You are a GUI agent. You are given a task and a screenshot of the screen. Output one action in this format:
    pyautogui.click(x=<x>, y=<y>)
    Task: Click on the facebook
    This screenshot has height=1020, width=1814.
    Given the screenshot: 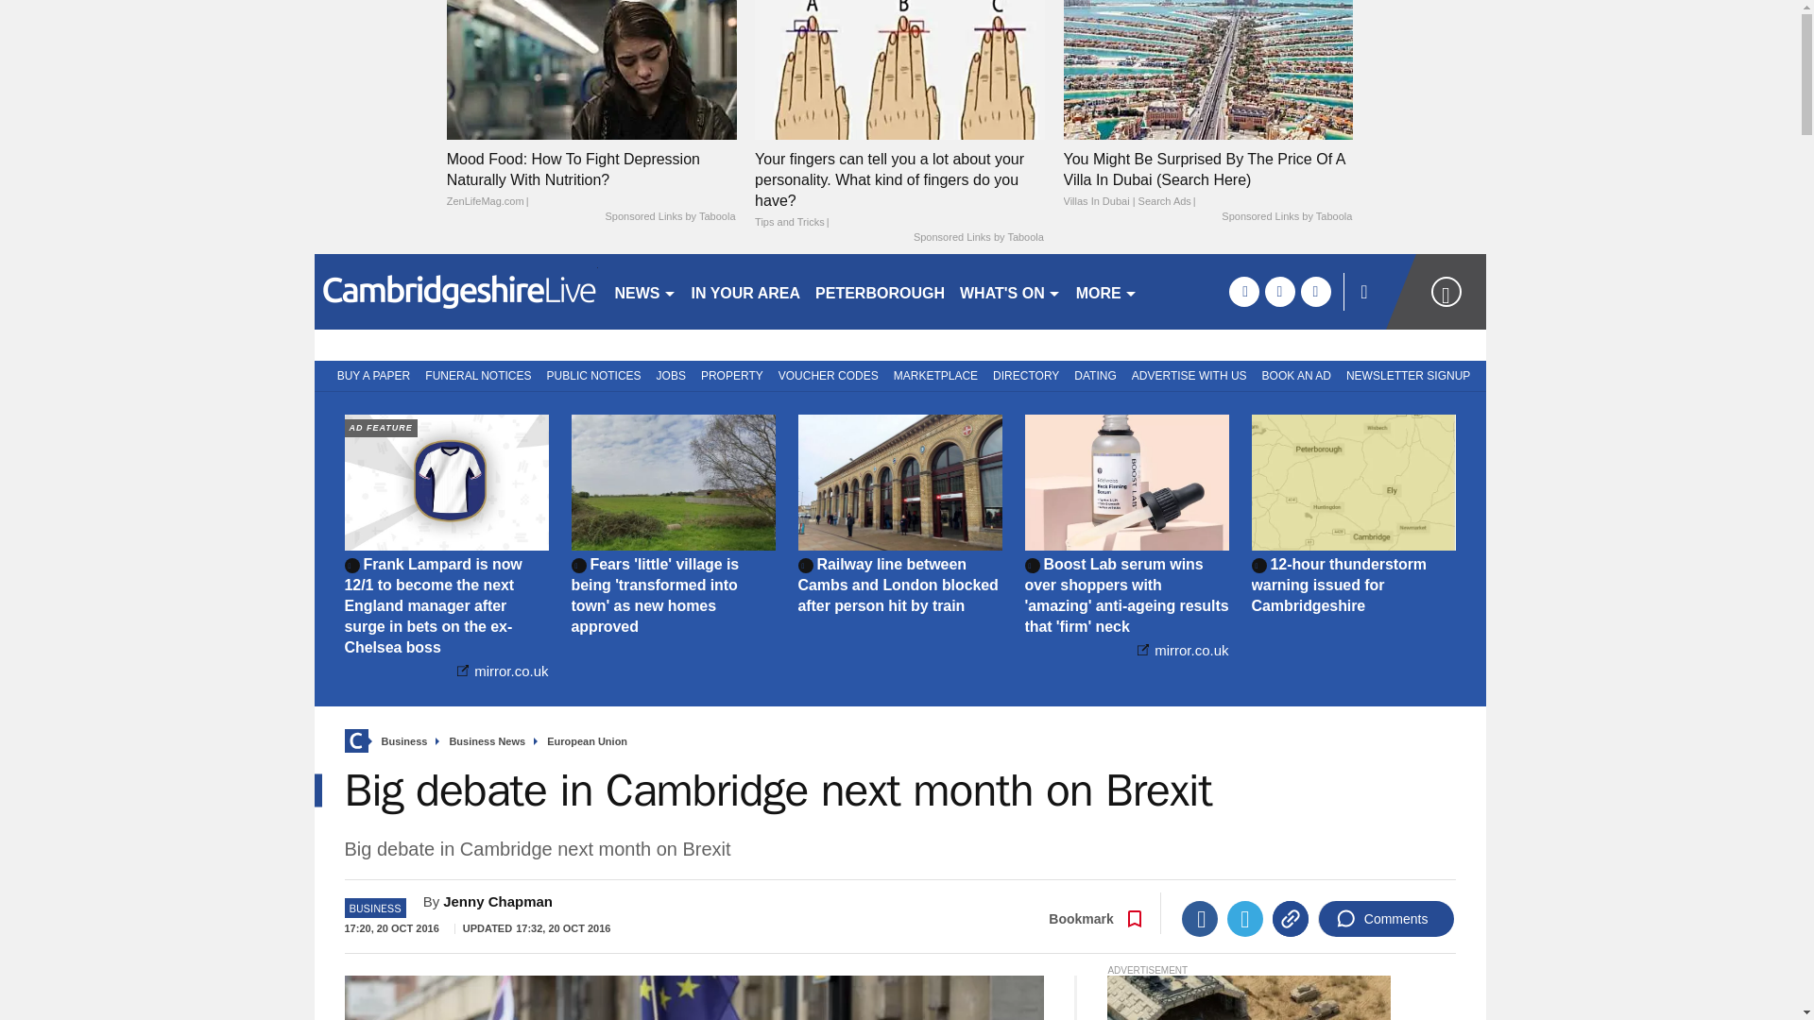 What is the action you would take?
    pyautogui.click(x=1243, y=291)
    